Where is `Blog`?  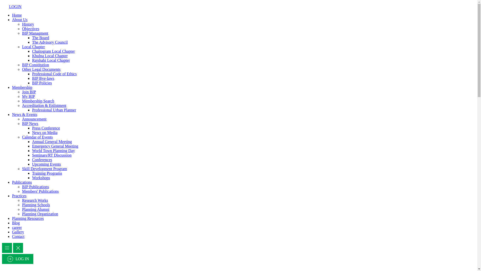 Blog is located at coordinates (16, 223).